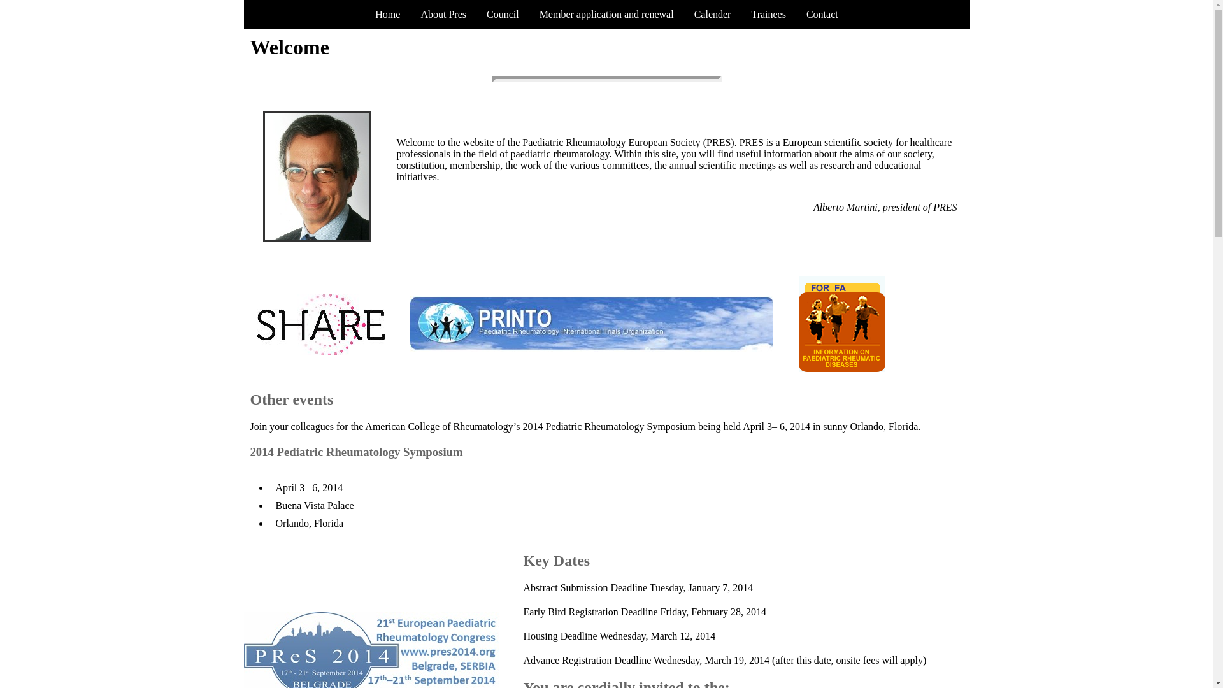 The image size is (1223, 688). What do you see at coordinates (822, 15) in the screenshot?
I see `Contact` at bounding box center [822, 15].